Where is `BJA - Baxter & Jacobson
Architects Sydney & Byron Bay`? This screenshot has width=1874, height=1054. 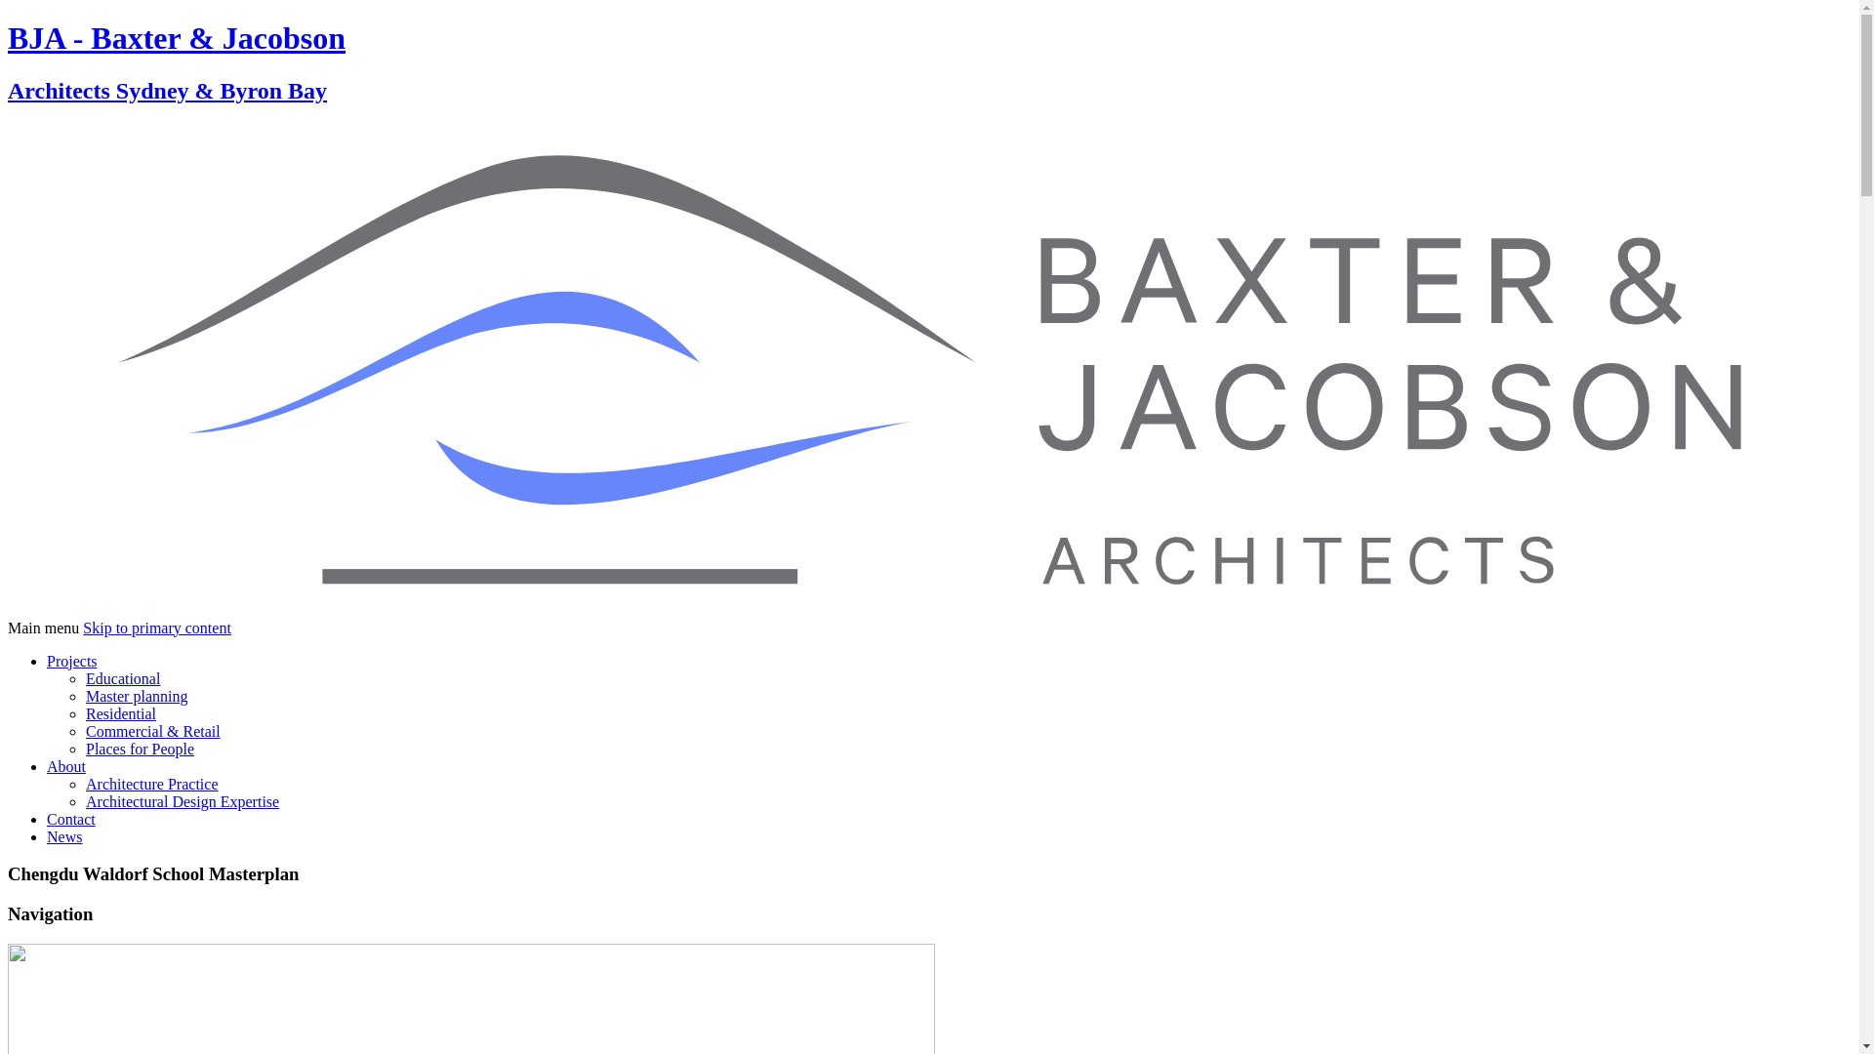
BJA - Baxter & Jacobson
Architects Sydney & Byron Bay is located at coordinates (929, 319).